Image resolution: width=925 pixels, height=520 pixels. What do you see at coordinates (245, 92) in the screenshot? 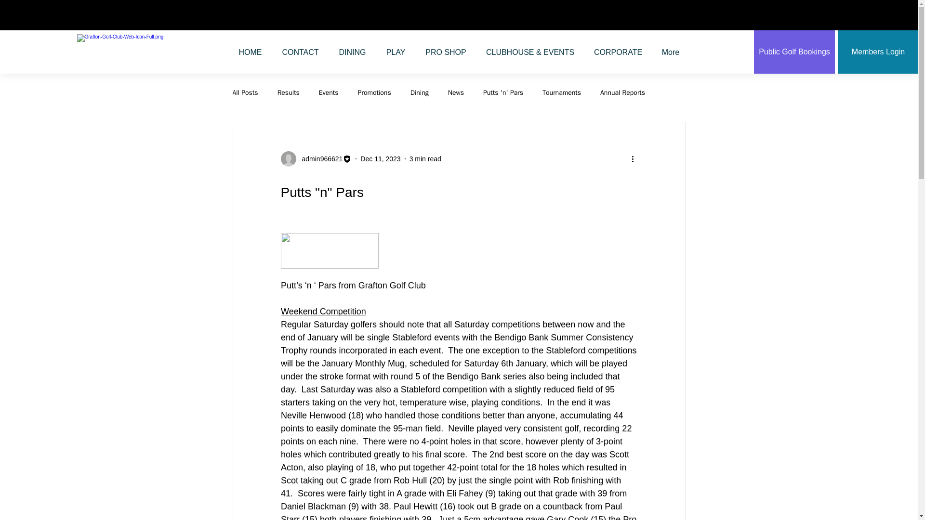
I see `All Posts` at bounding box center [245, 92].